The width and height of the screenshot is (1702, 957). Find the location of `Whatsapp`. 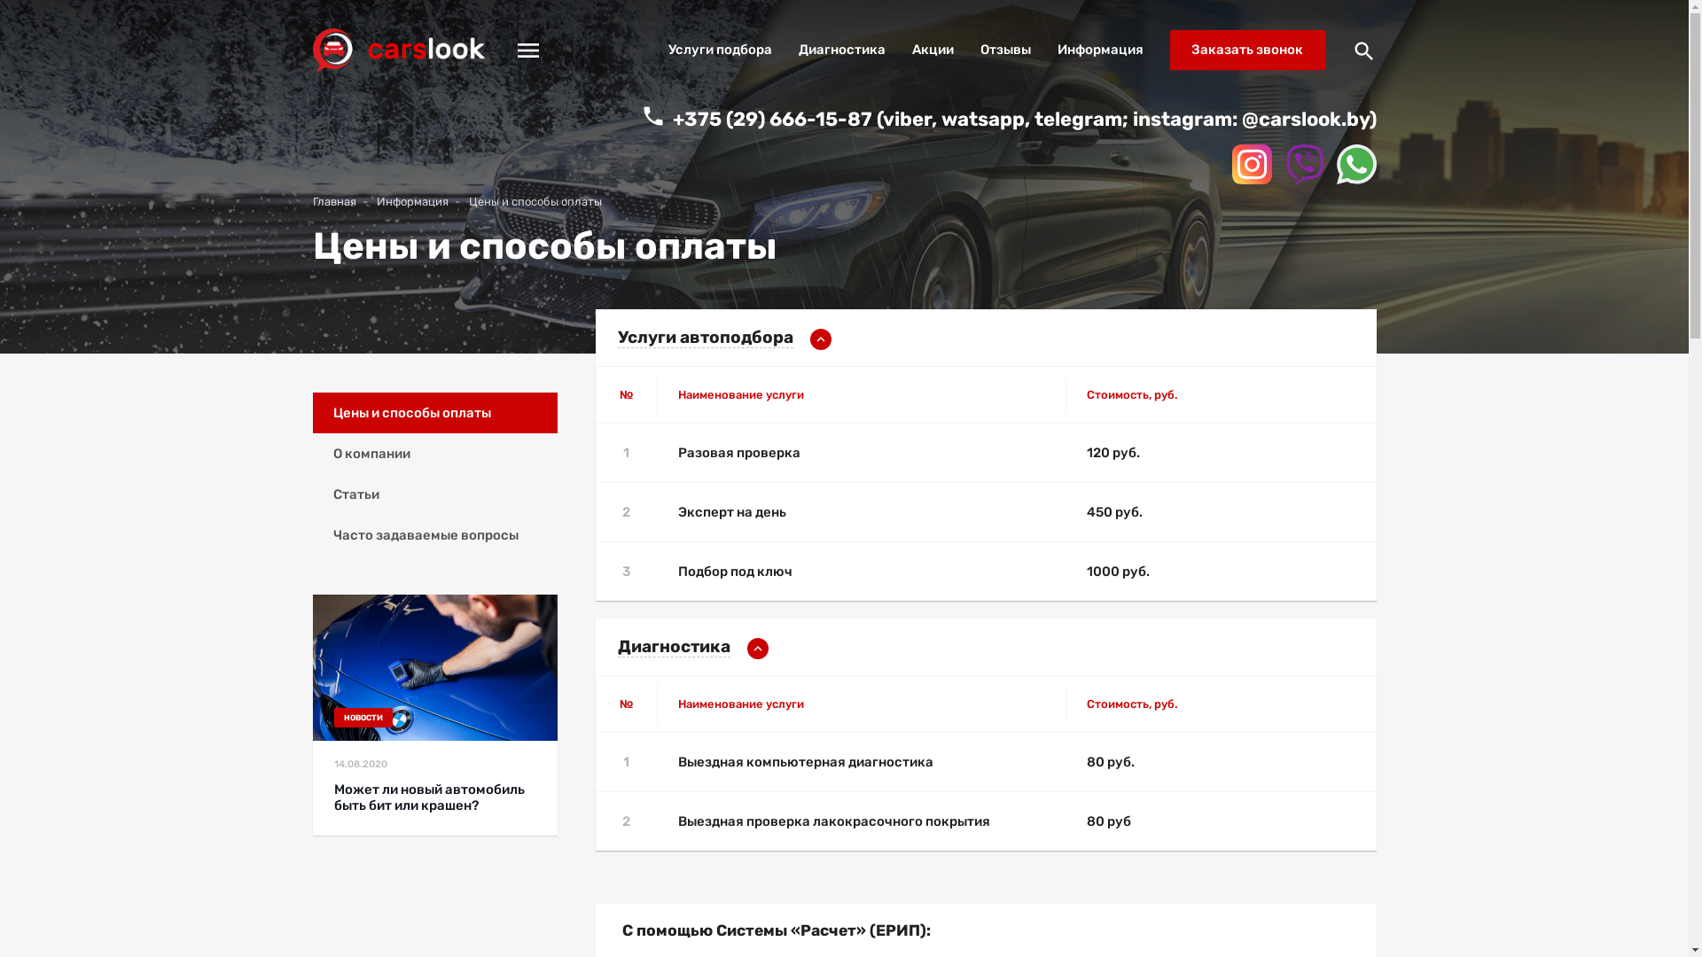

Whatsapp is located at coordinates (1356, 167).